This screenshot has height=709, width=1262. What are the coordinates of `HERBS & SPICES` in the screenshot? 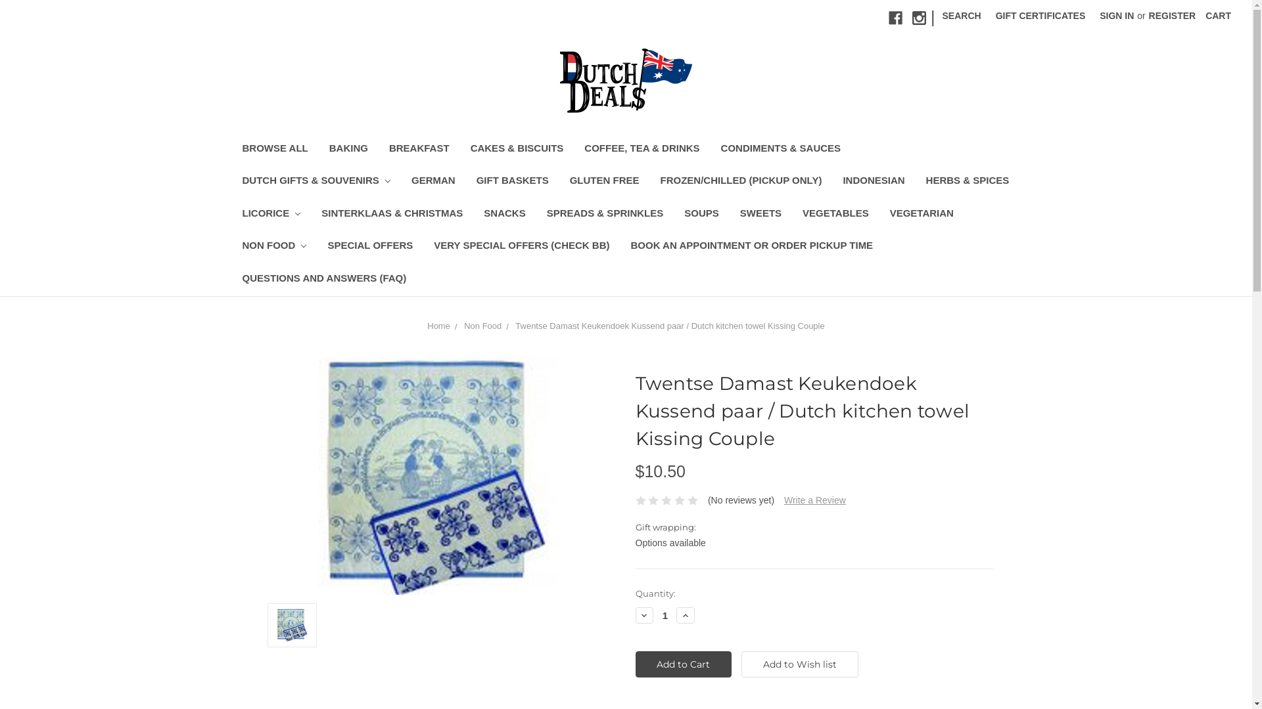 It's located at (968, 183).